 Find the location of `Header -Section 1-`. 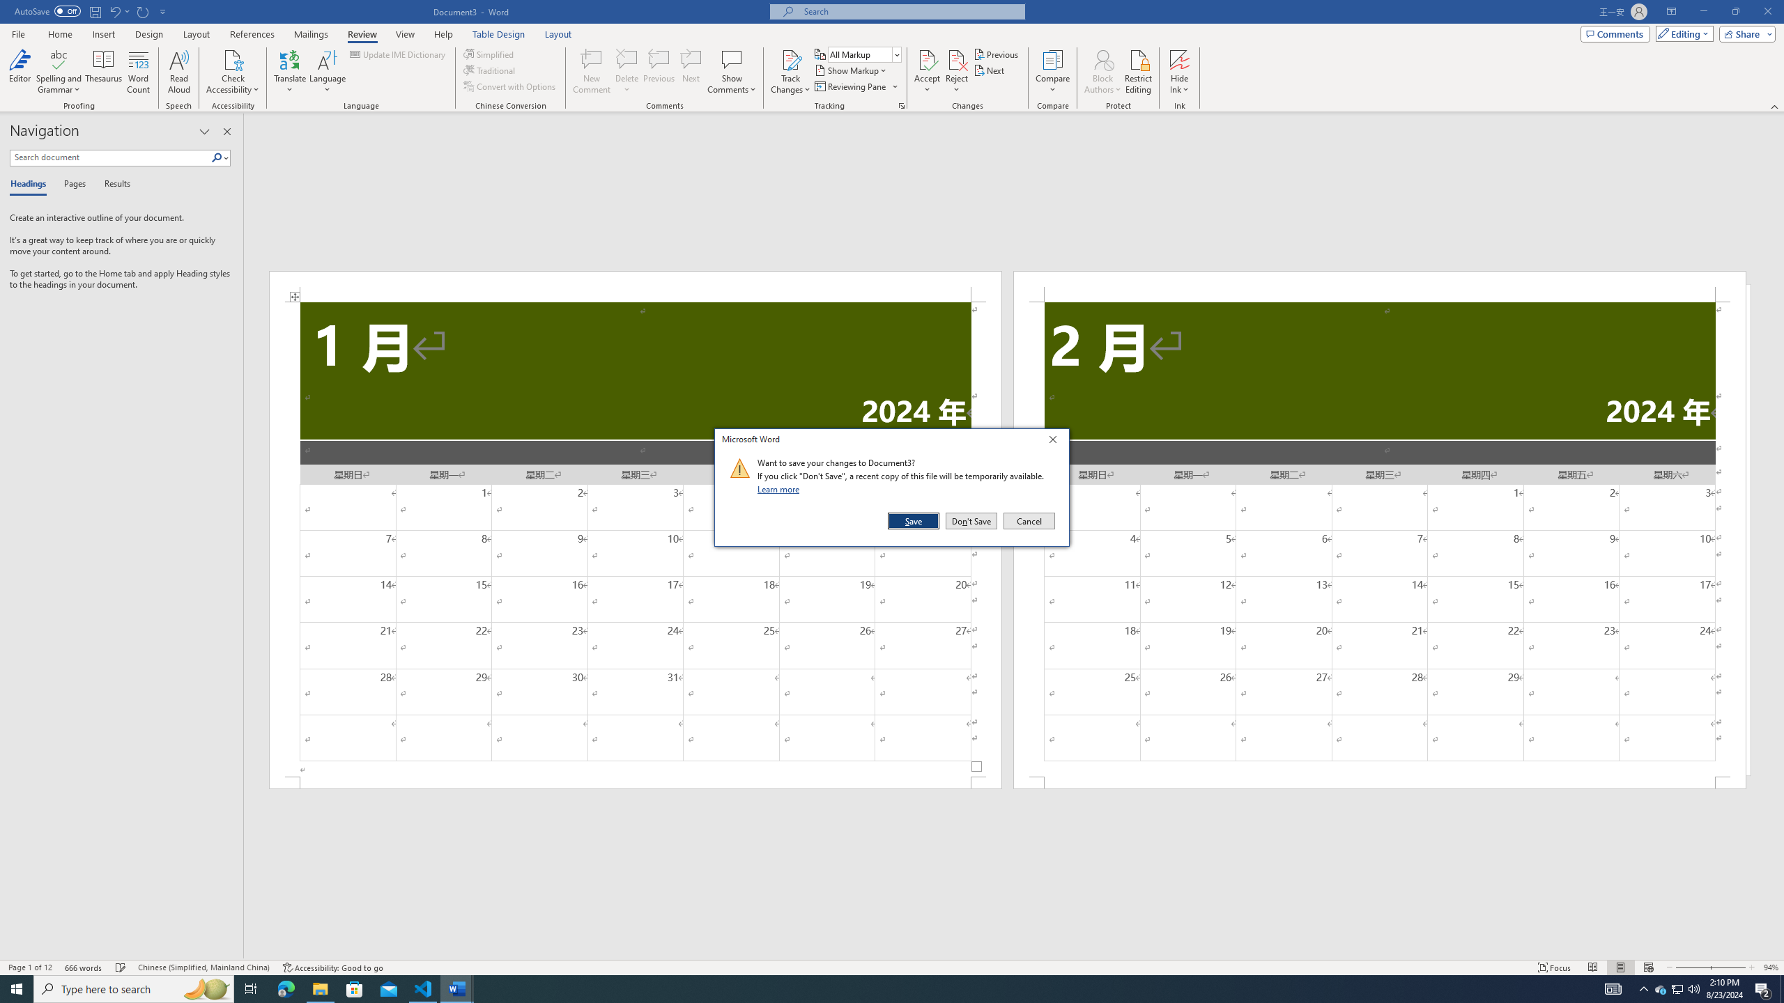

Header -Section 1- is located at coordinates (636, 286).